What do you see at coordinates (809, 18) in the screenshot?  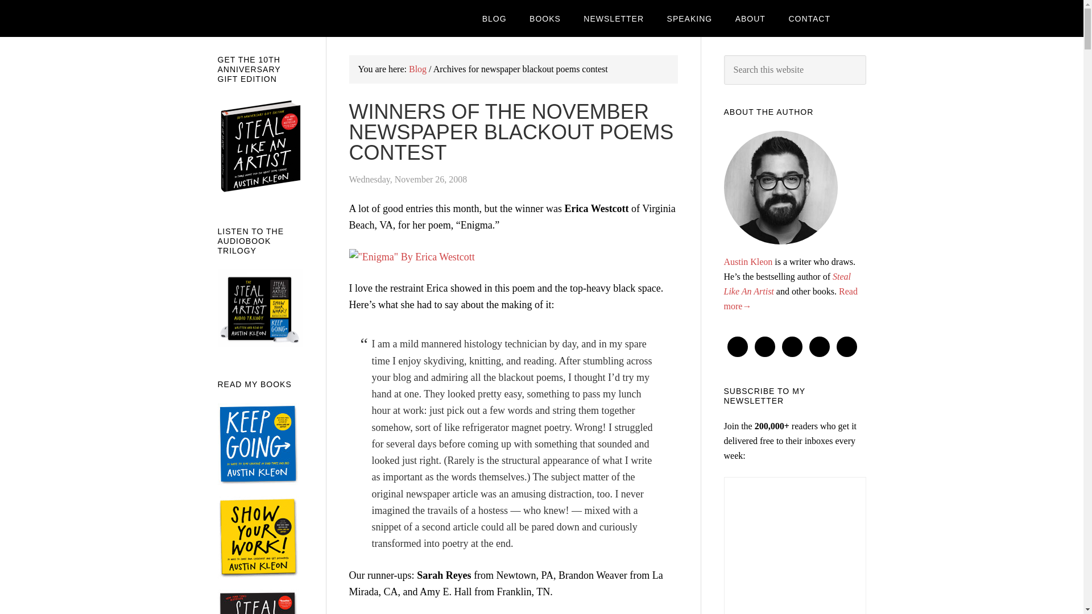 I see `CONTACT` at bounding box center [809, 18].